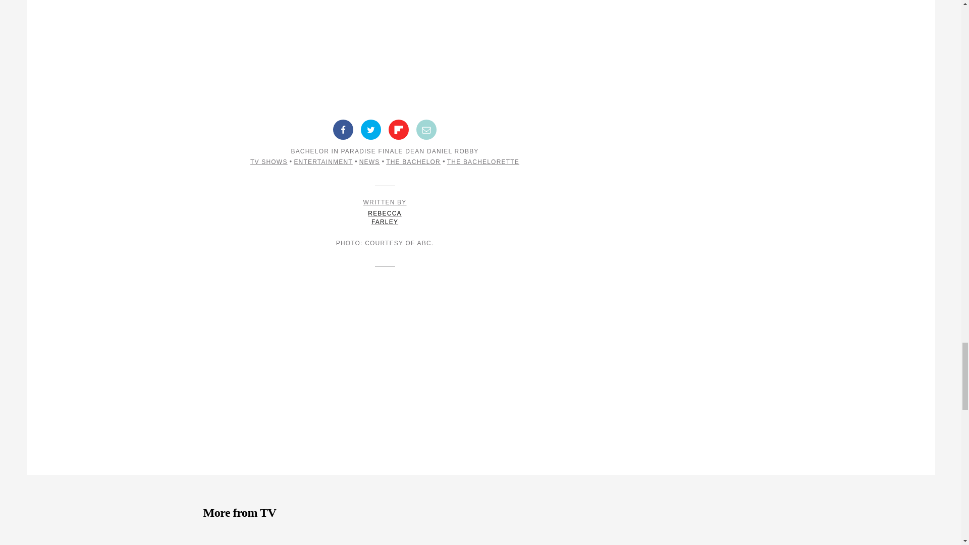  Describe the element at coordinates (369, 162) in the screenshot. I see `NEWS` at that location.